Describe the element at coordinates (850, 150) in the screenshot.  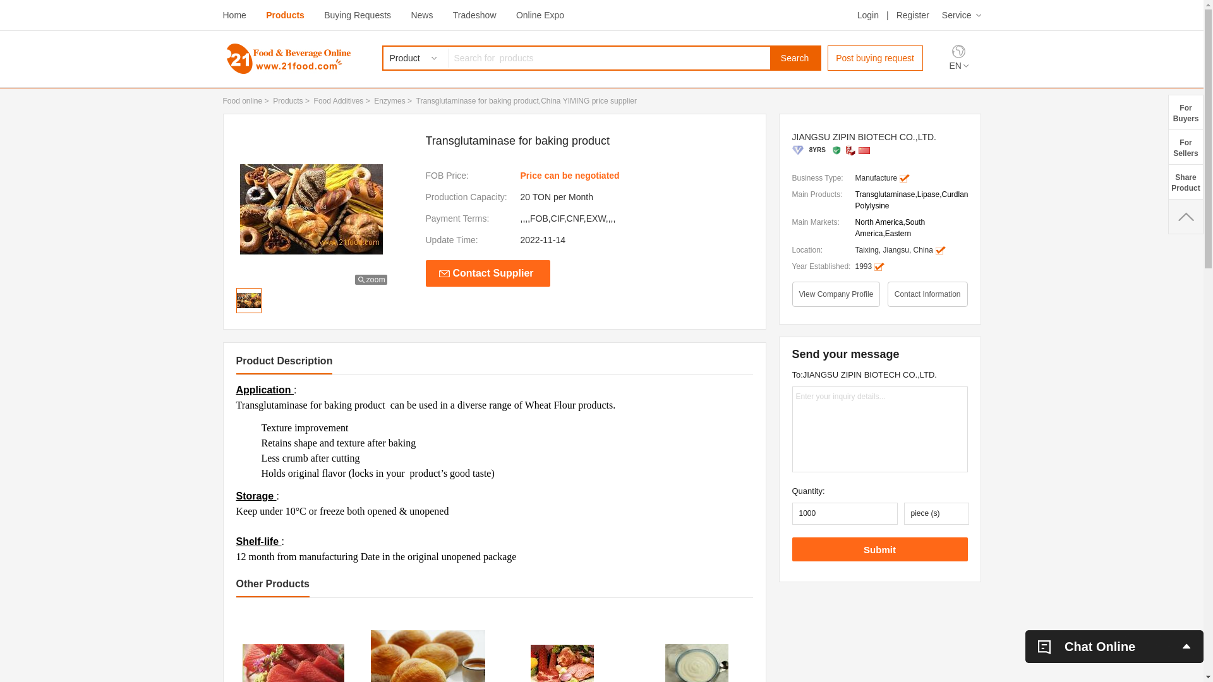
I see `Manufacture` at that location.